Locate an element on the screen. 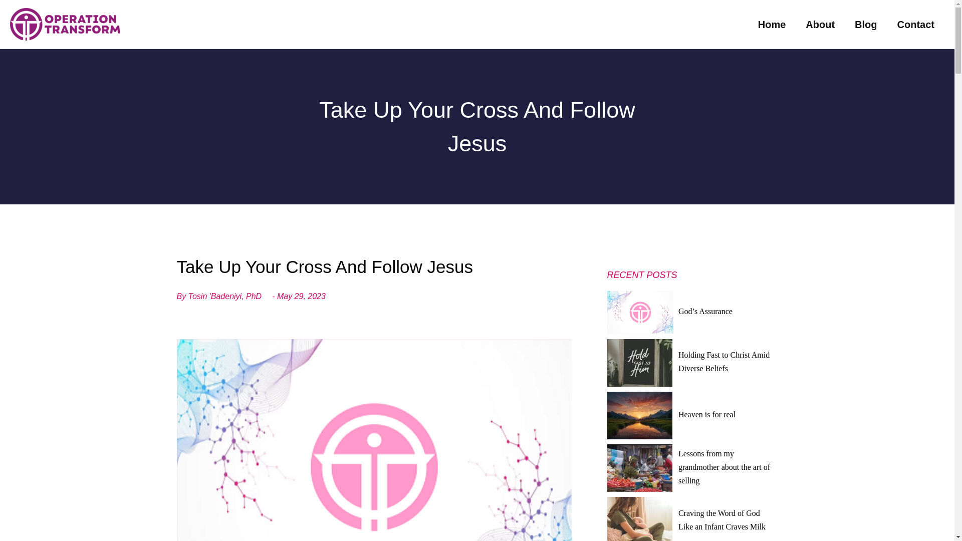  Craving the Word of God Like an Infant Craves Milk is located at coordinates (722, 520).